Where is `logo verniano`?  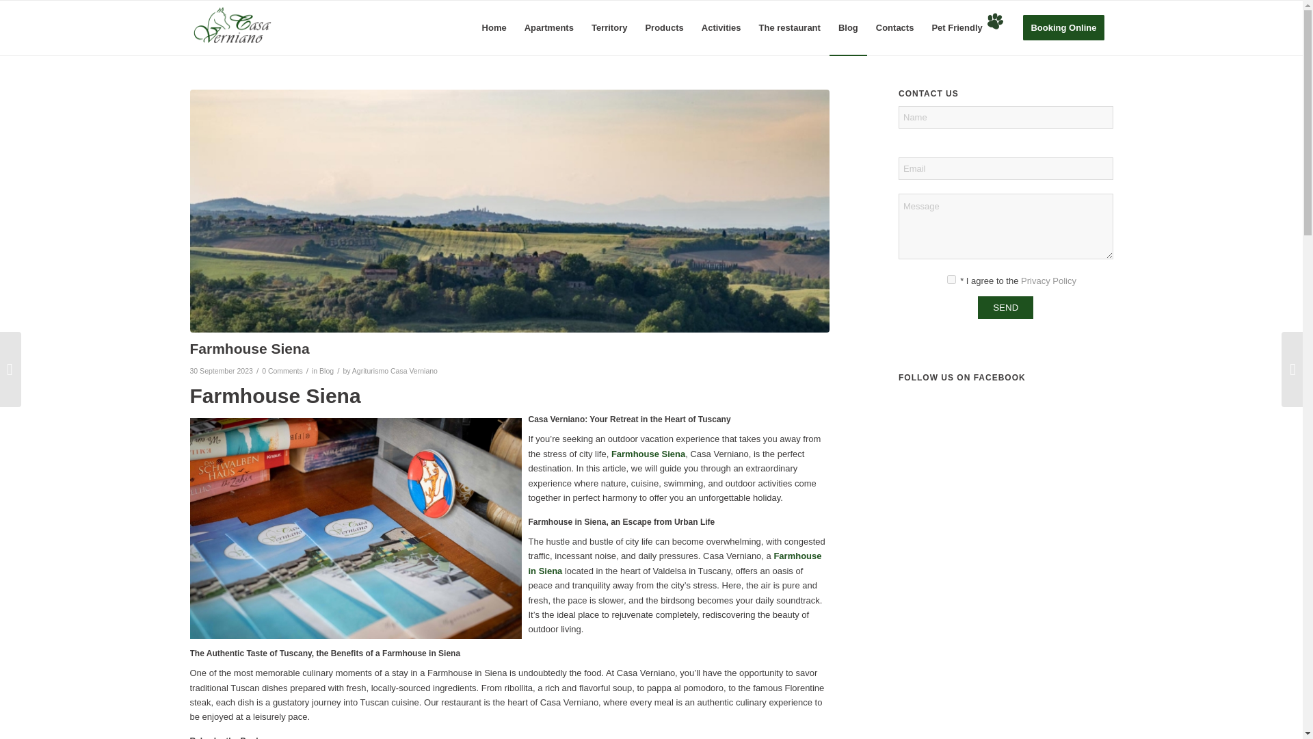
logo verniano is located at coordinates (233, 28).